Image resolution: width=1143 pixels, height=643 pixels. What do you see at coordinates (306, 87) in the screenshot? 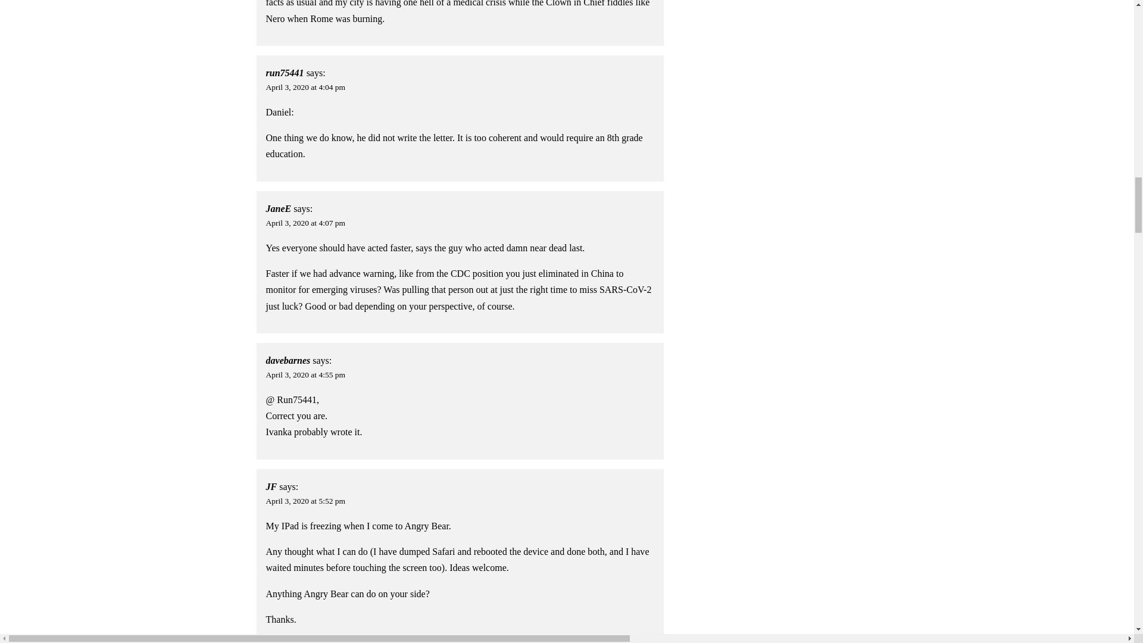
I see `April 3, 2020 at 4:04 pm` at bounding box center [306, 87].